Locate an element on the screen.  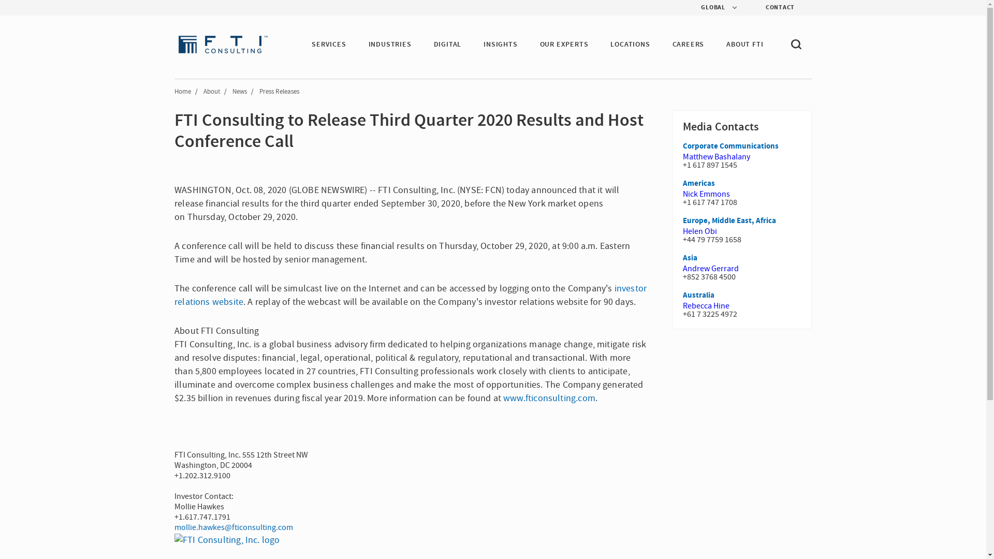
CONTACT is located at coordinates (771, 8).